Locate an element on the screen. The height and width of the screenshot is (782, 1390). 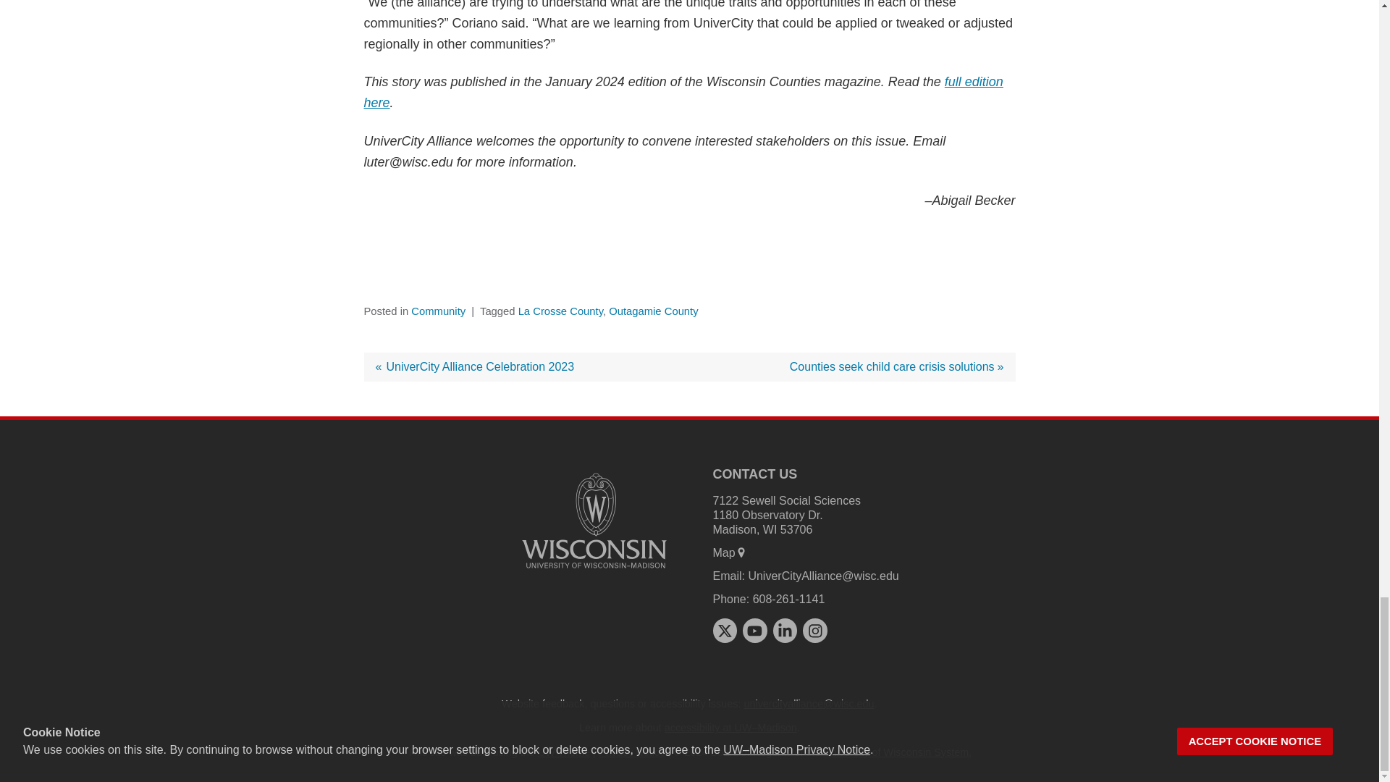
map marker is located at coordinates (741, 552).